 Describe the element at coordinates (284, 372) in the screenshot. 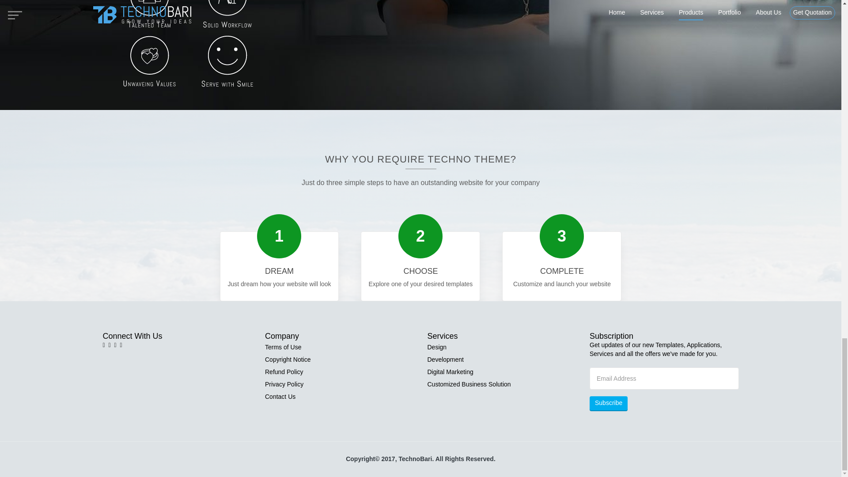

I see `Refund Policy` at that location.